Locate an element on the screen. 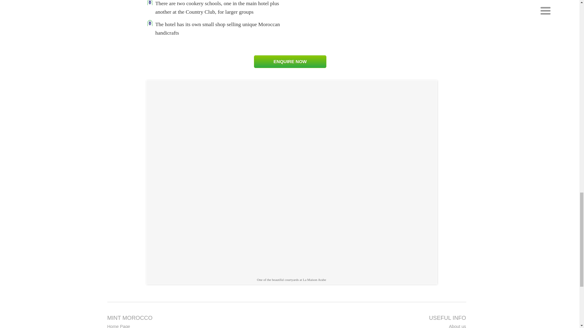  About us is located at coordinates (411, 326).